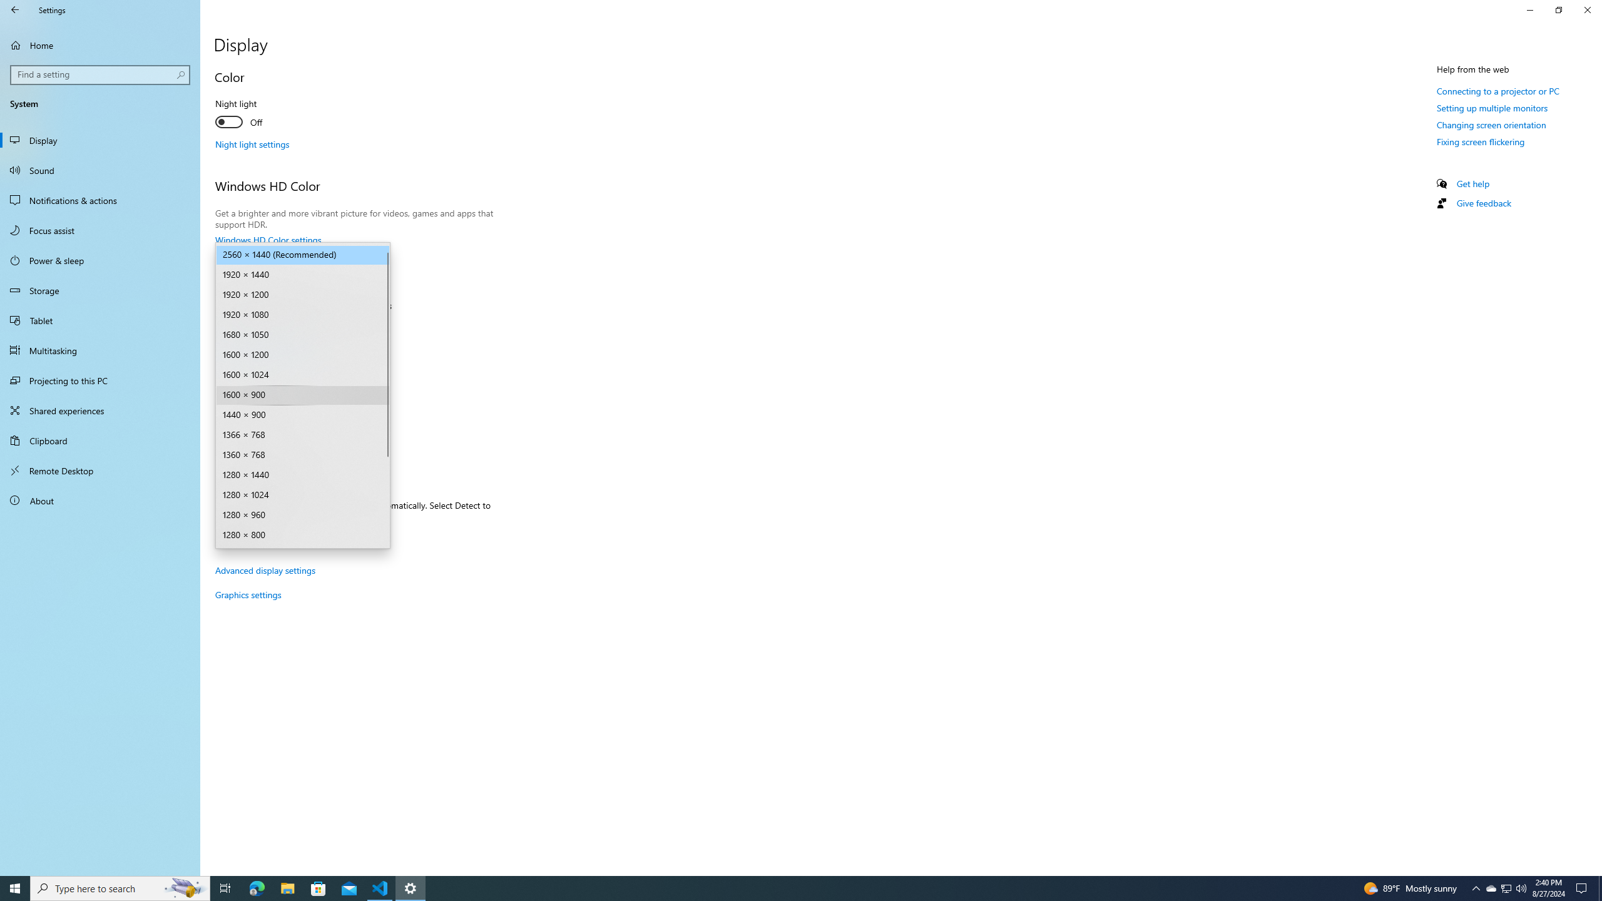 This screenshot has width=1602, height=901. I want to click on Display resolution, so click(303, 395).